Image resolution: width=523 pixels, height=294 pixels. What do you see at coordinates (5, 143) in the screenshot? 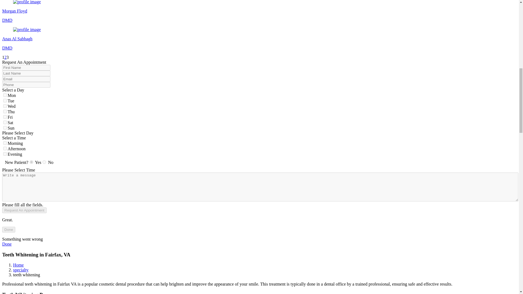
I see `Morning` at bounding box center [5, 143].